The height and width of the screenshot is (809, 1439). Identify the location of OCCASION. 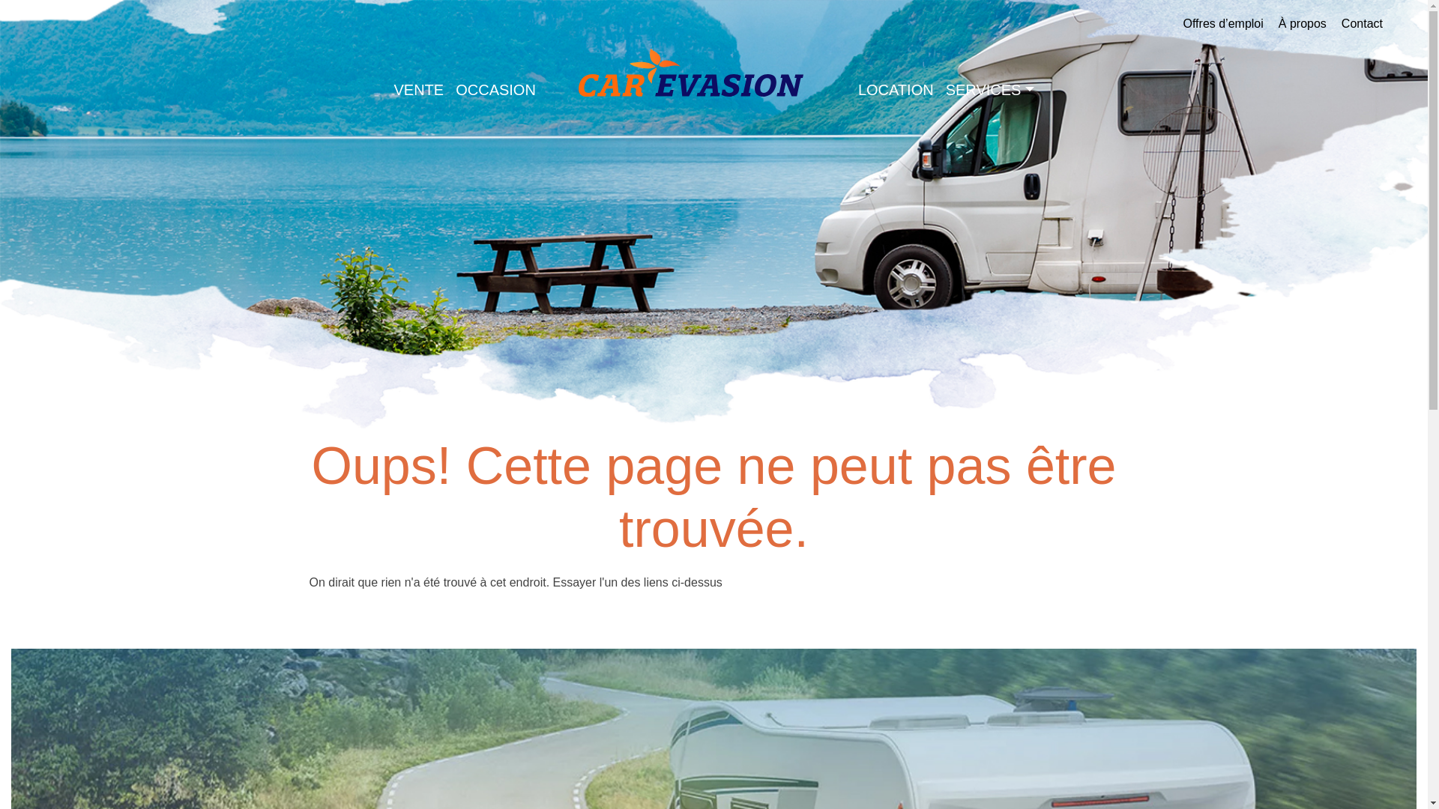
(496, 90).